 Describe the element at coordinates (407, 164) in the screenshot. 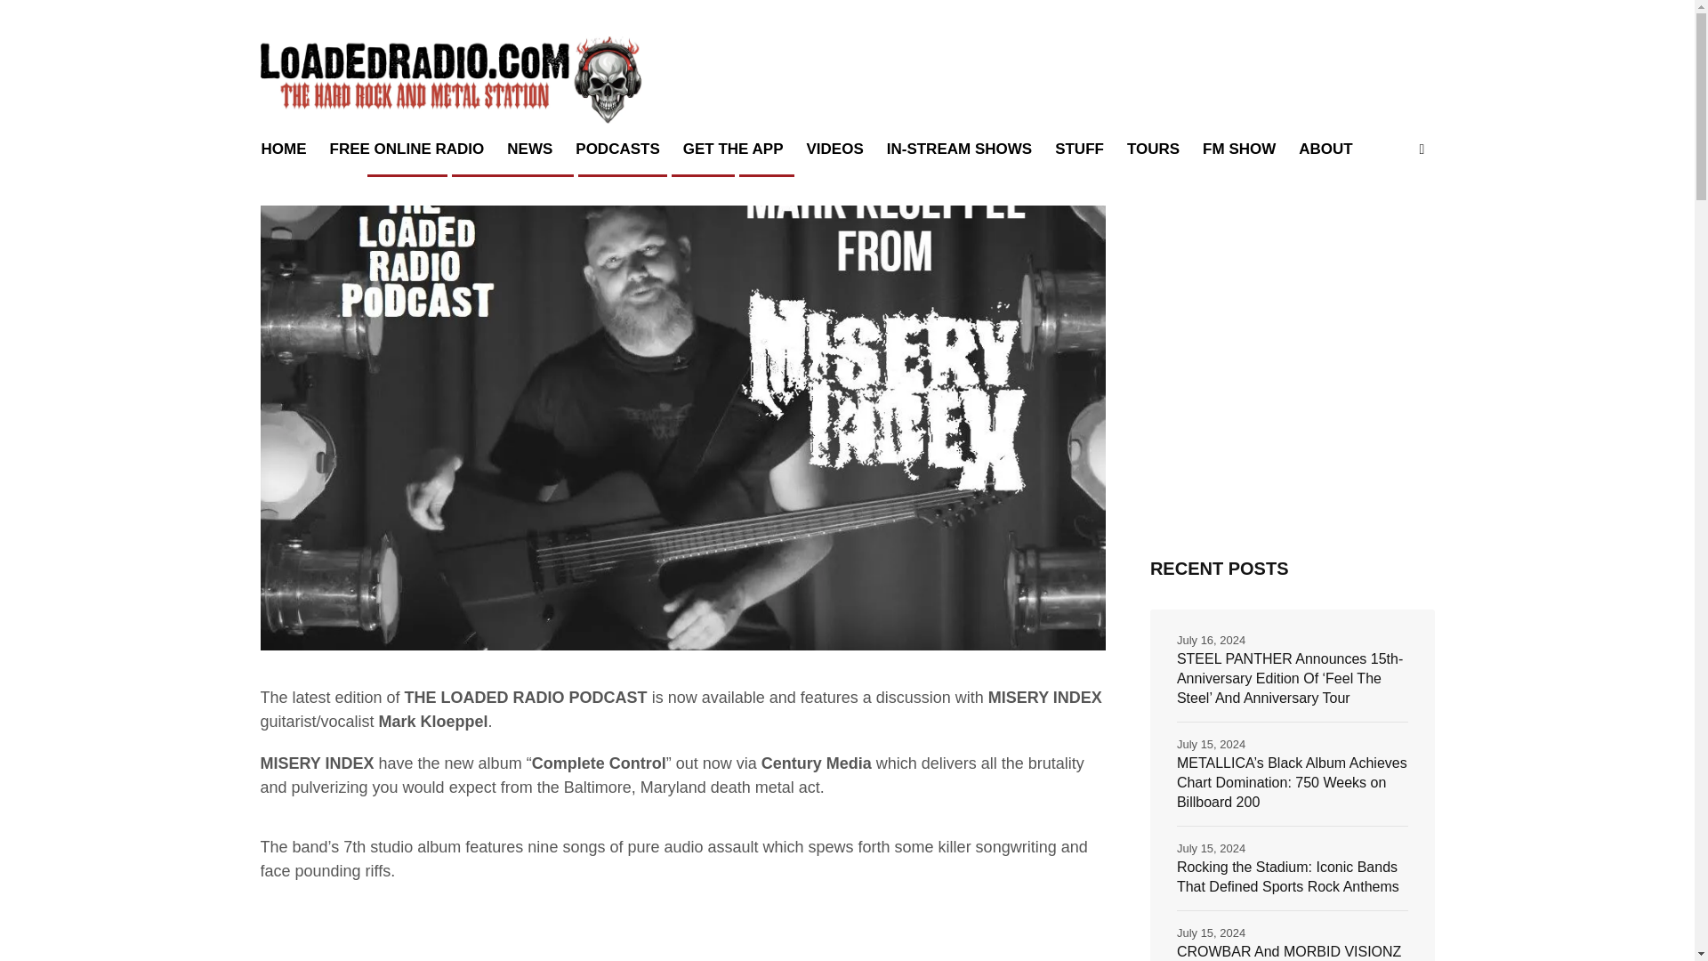

I see `FEATURED` at that location.